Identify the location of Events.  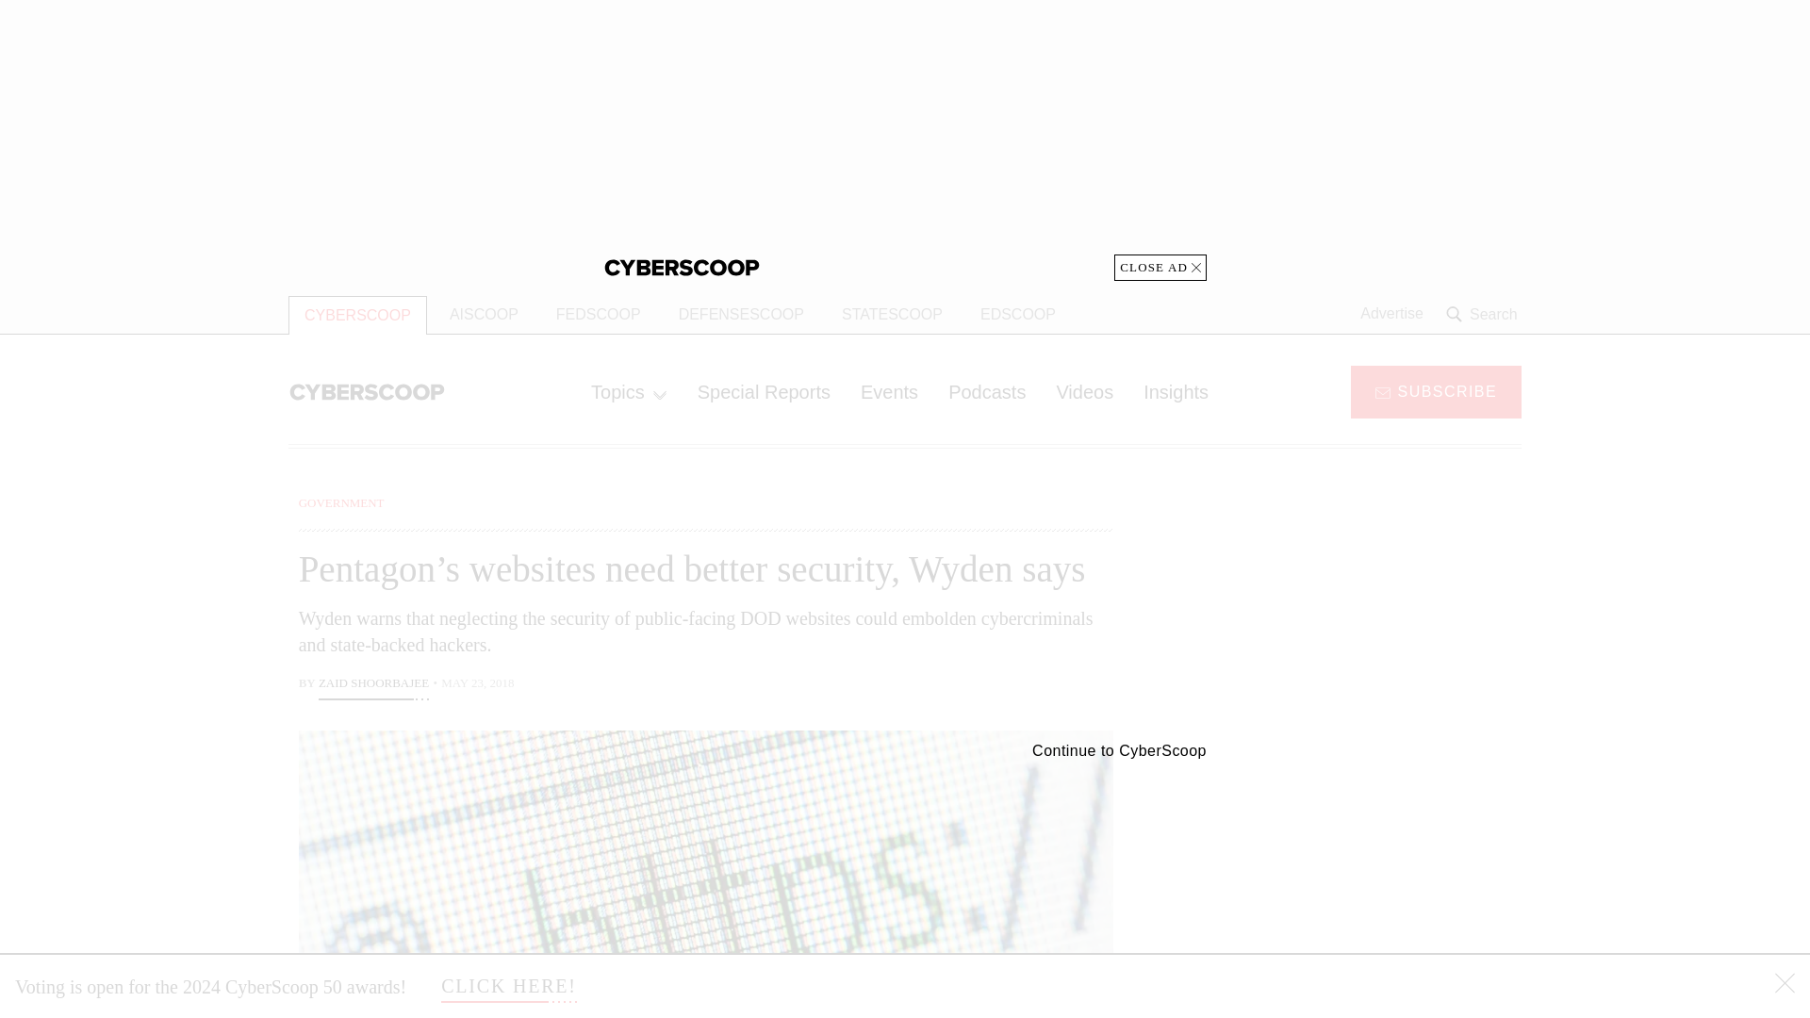
(889, 391).